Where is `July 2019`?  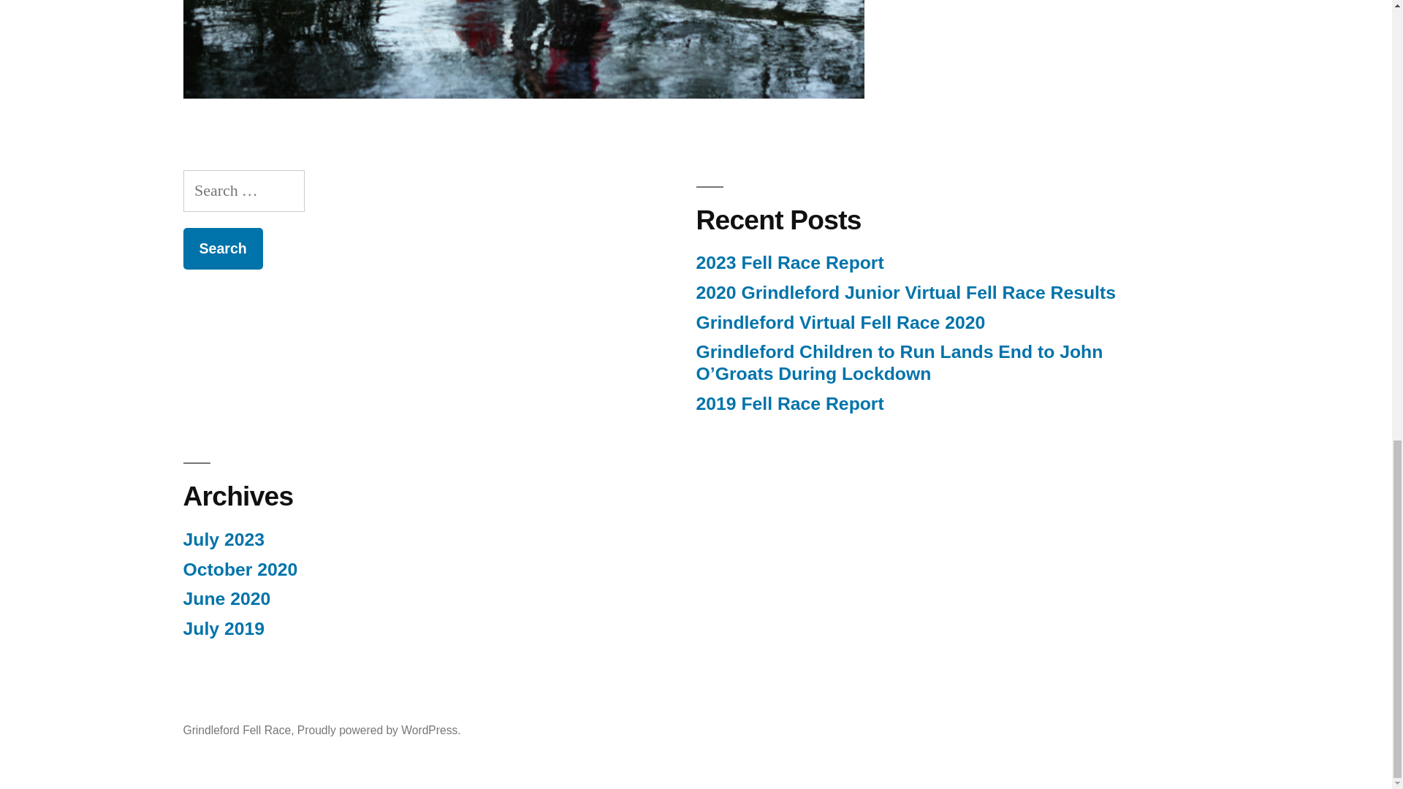
July 2019 is located at coordinates (222, 628).